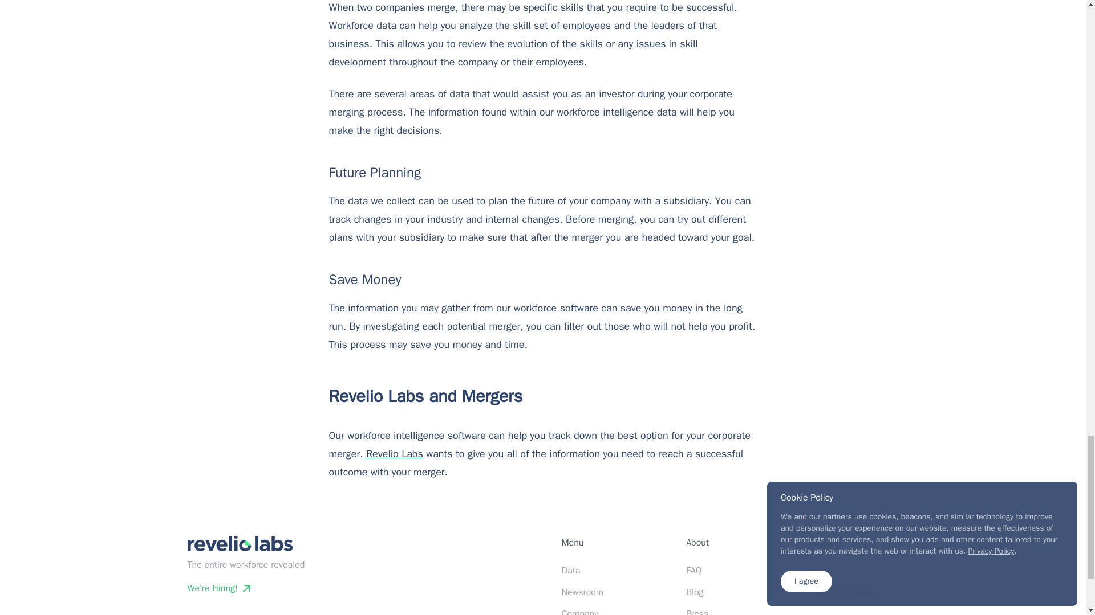 The height and width of the screenshot is (615, 1095). Describe the element at coordinates (394, 453) in the screenshot. I see `Revelio Labs` at that location.